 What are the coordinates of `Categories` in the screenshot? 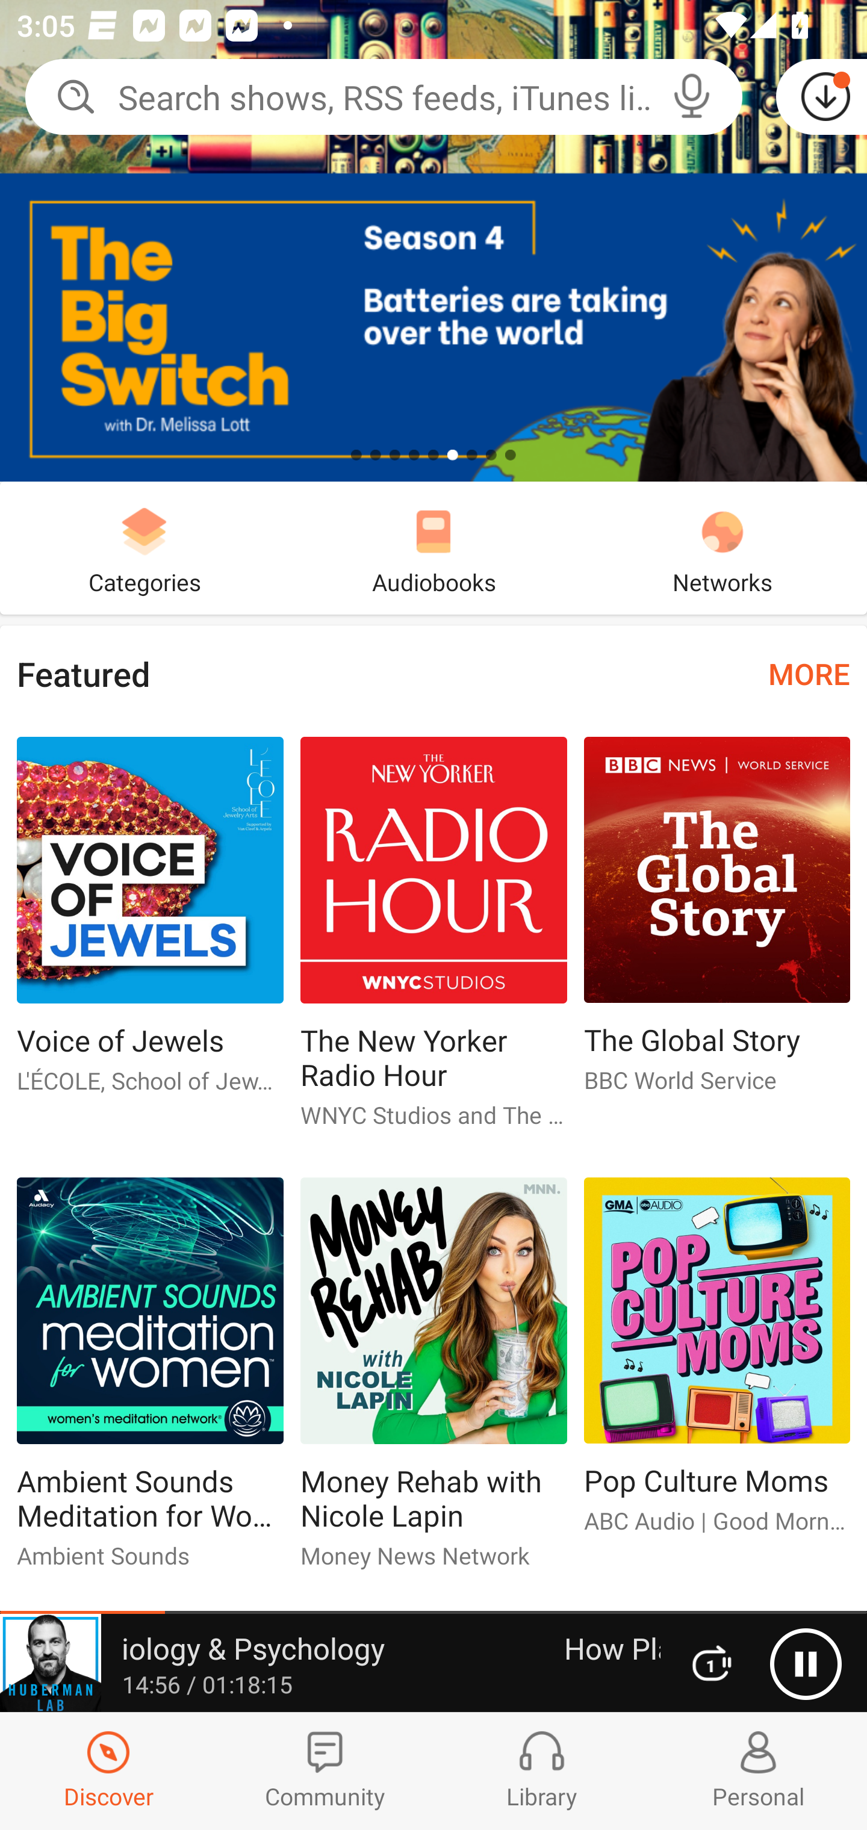 It's located at (144, 548).